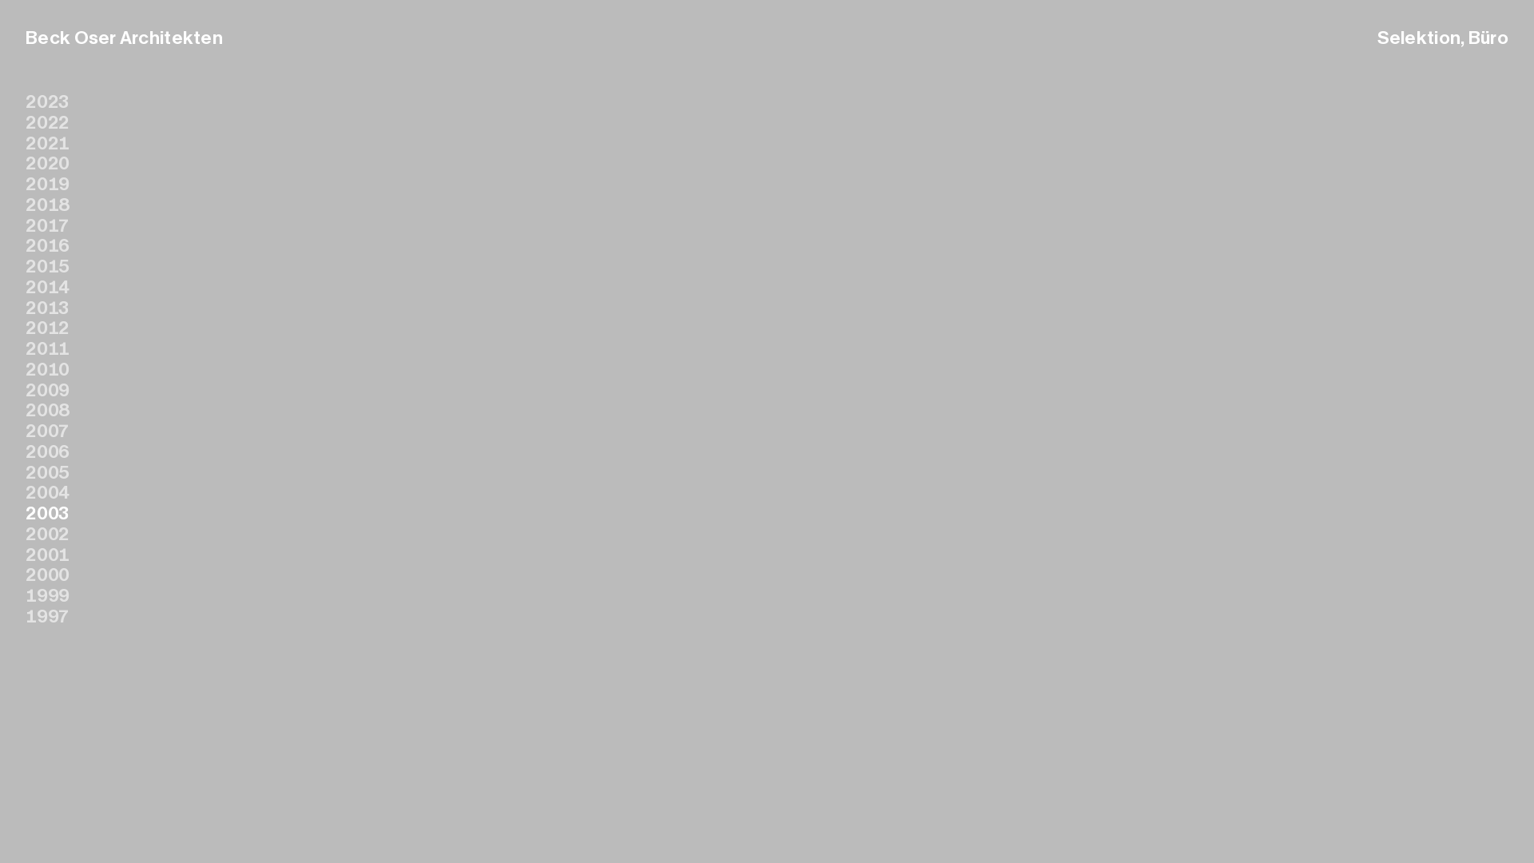  I want to click on 2016, so click(48, 246).